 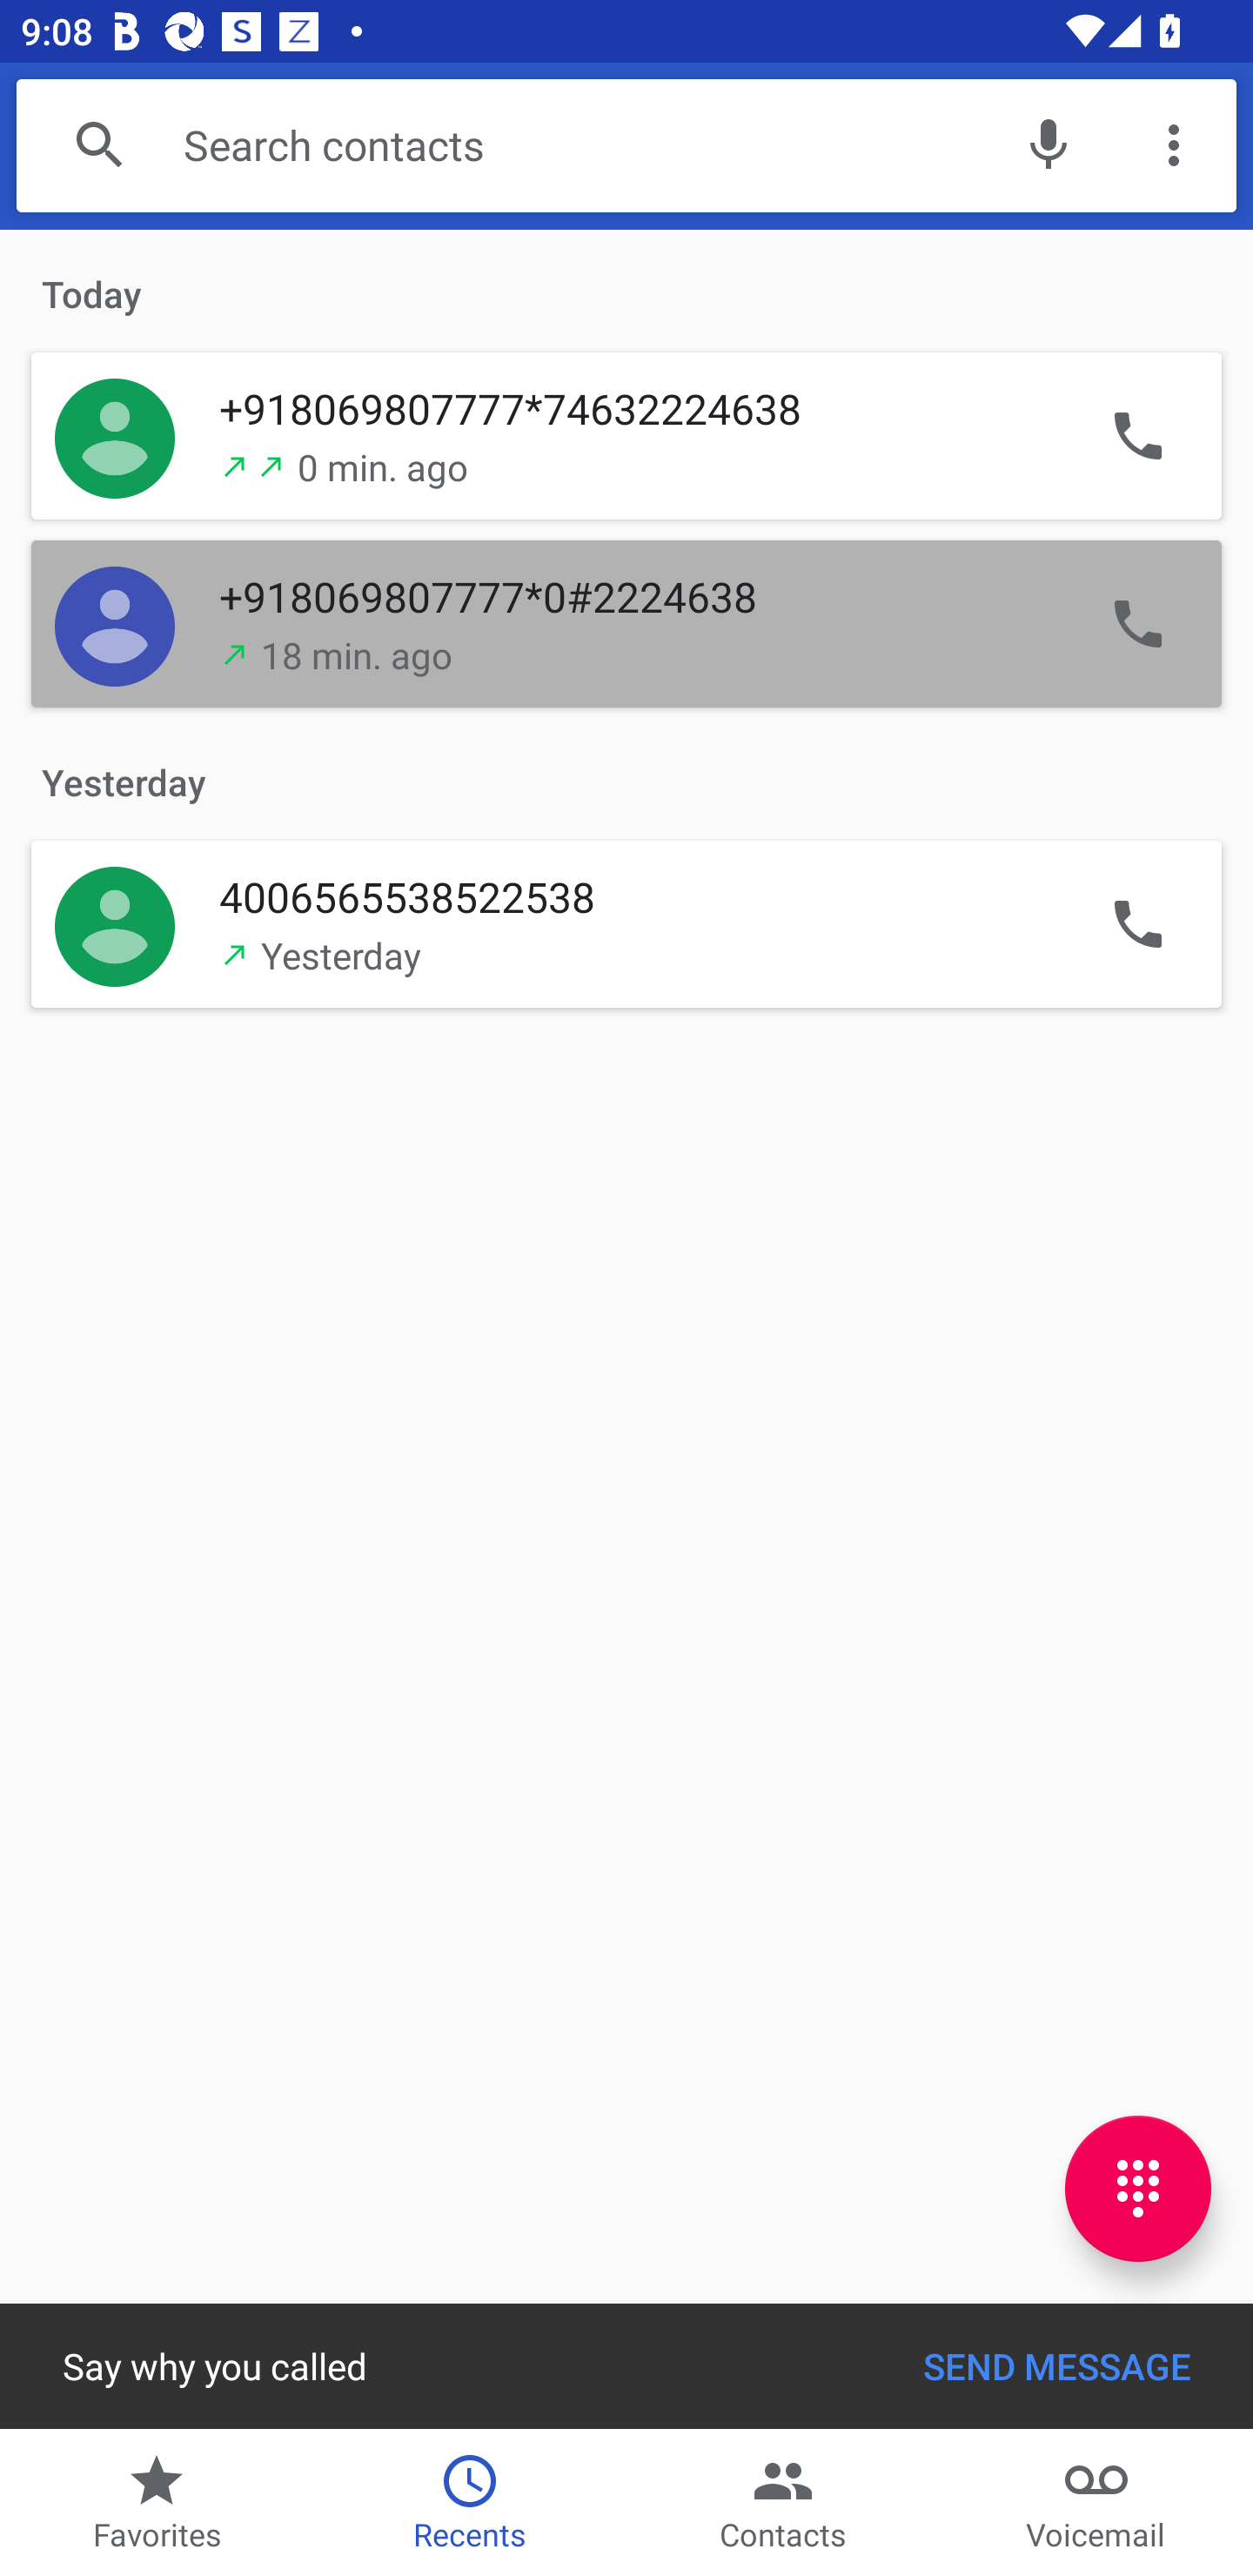 I want to click on Recents, so click(x=470, y=2503).